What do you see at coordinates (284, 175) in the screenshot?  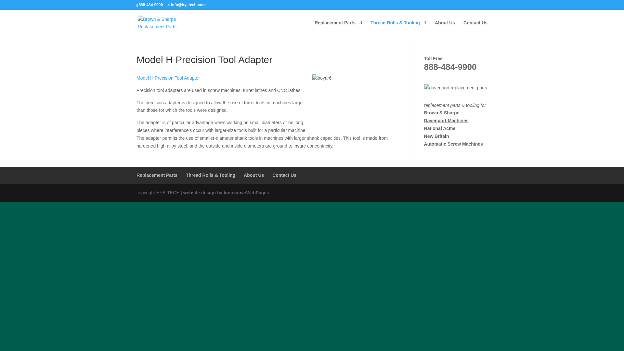 I see `Contact Us` at bounding box center [284, 175].